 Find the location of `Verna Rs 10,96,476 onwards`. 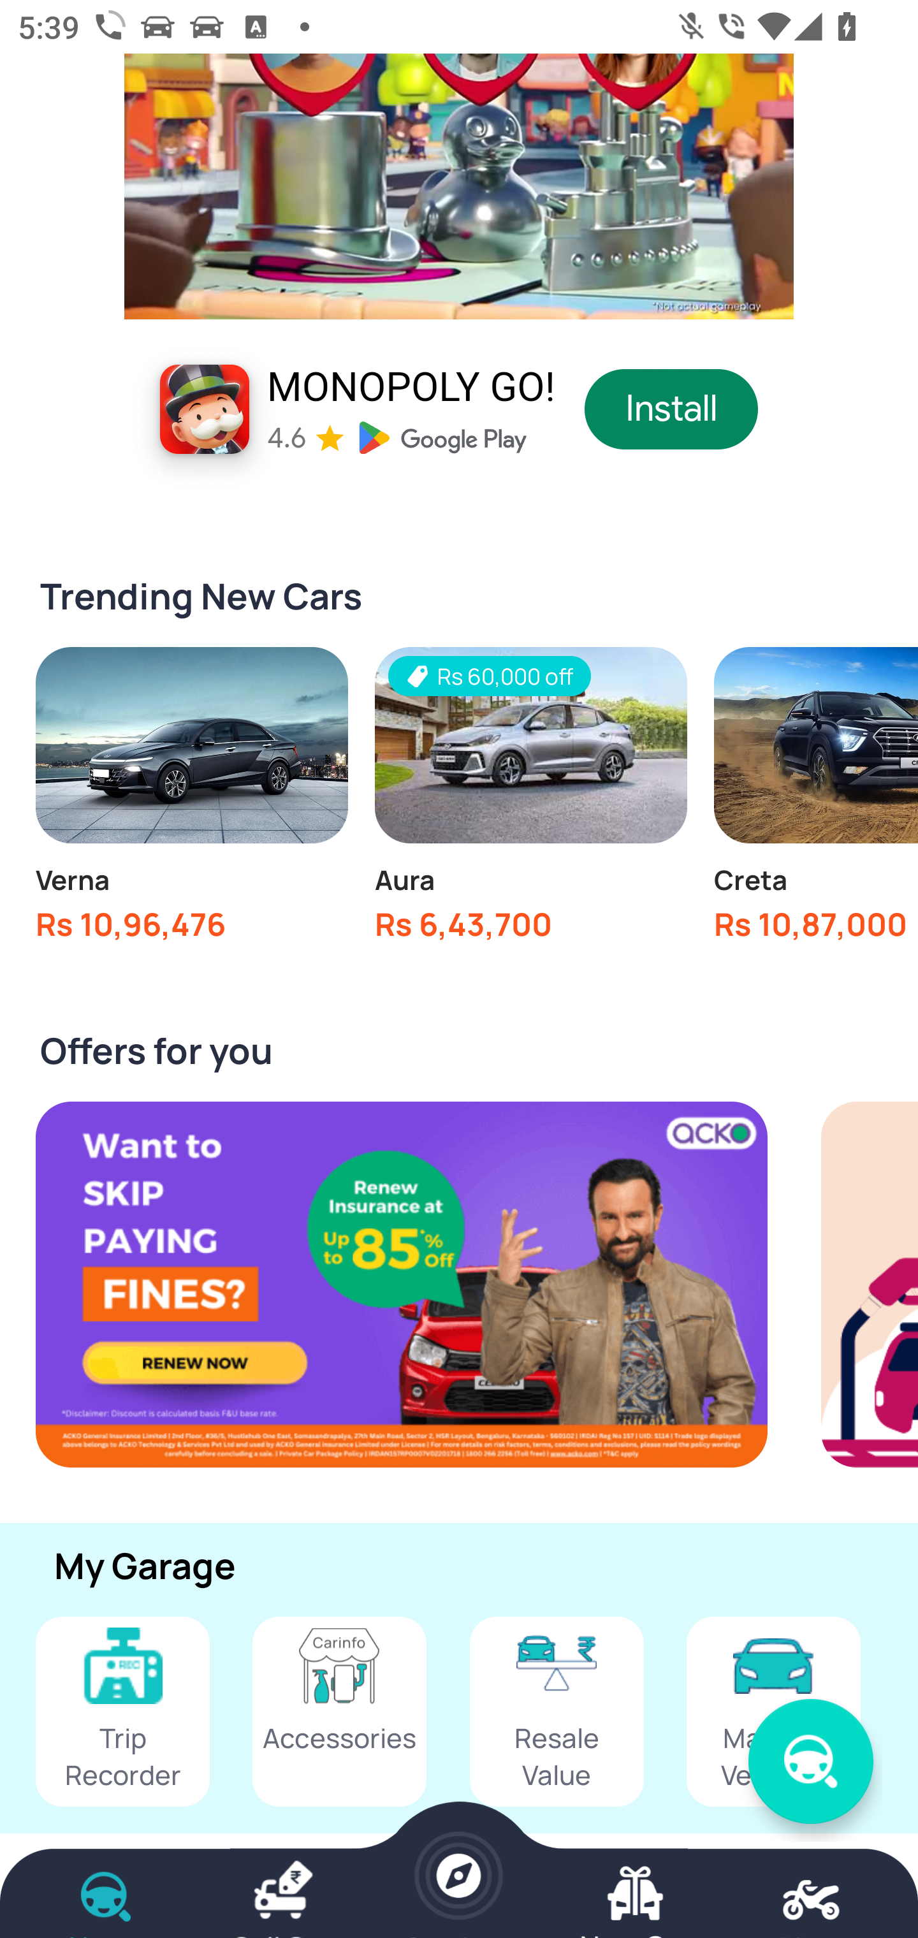

Verna Rs 10,96,476 onwards is located at coordinates (191, 800).